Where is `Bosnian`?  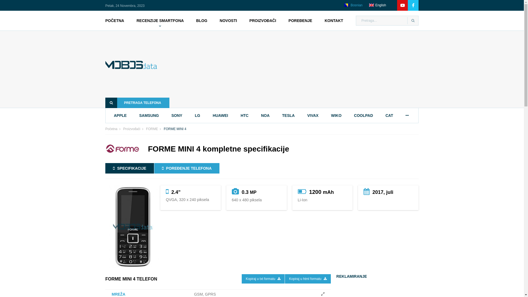 Bosnian is located at coordinates (353, 5).